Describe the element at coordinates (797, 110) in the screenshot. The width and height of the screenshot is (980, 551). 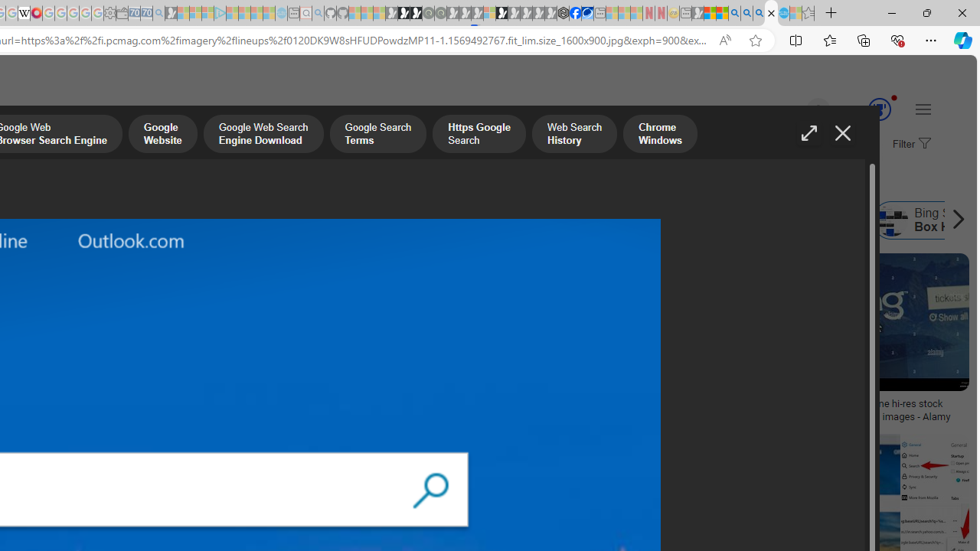
I see `Eugene` at that location.